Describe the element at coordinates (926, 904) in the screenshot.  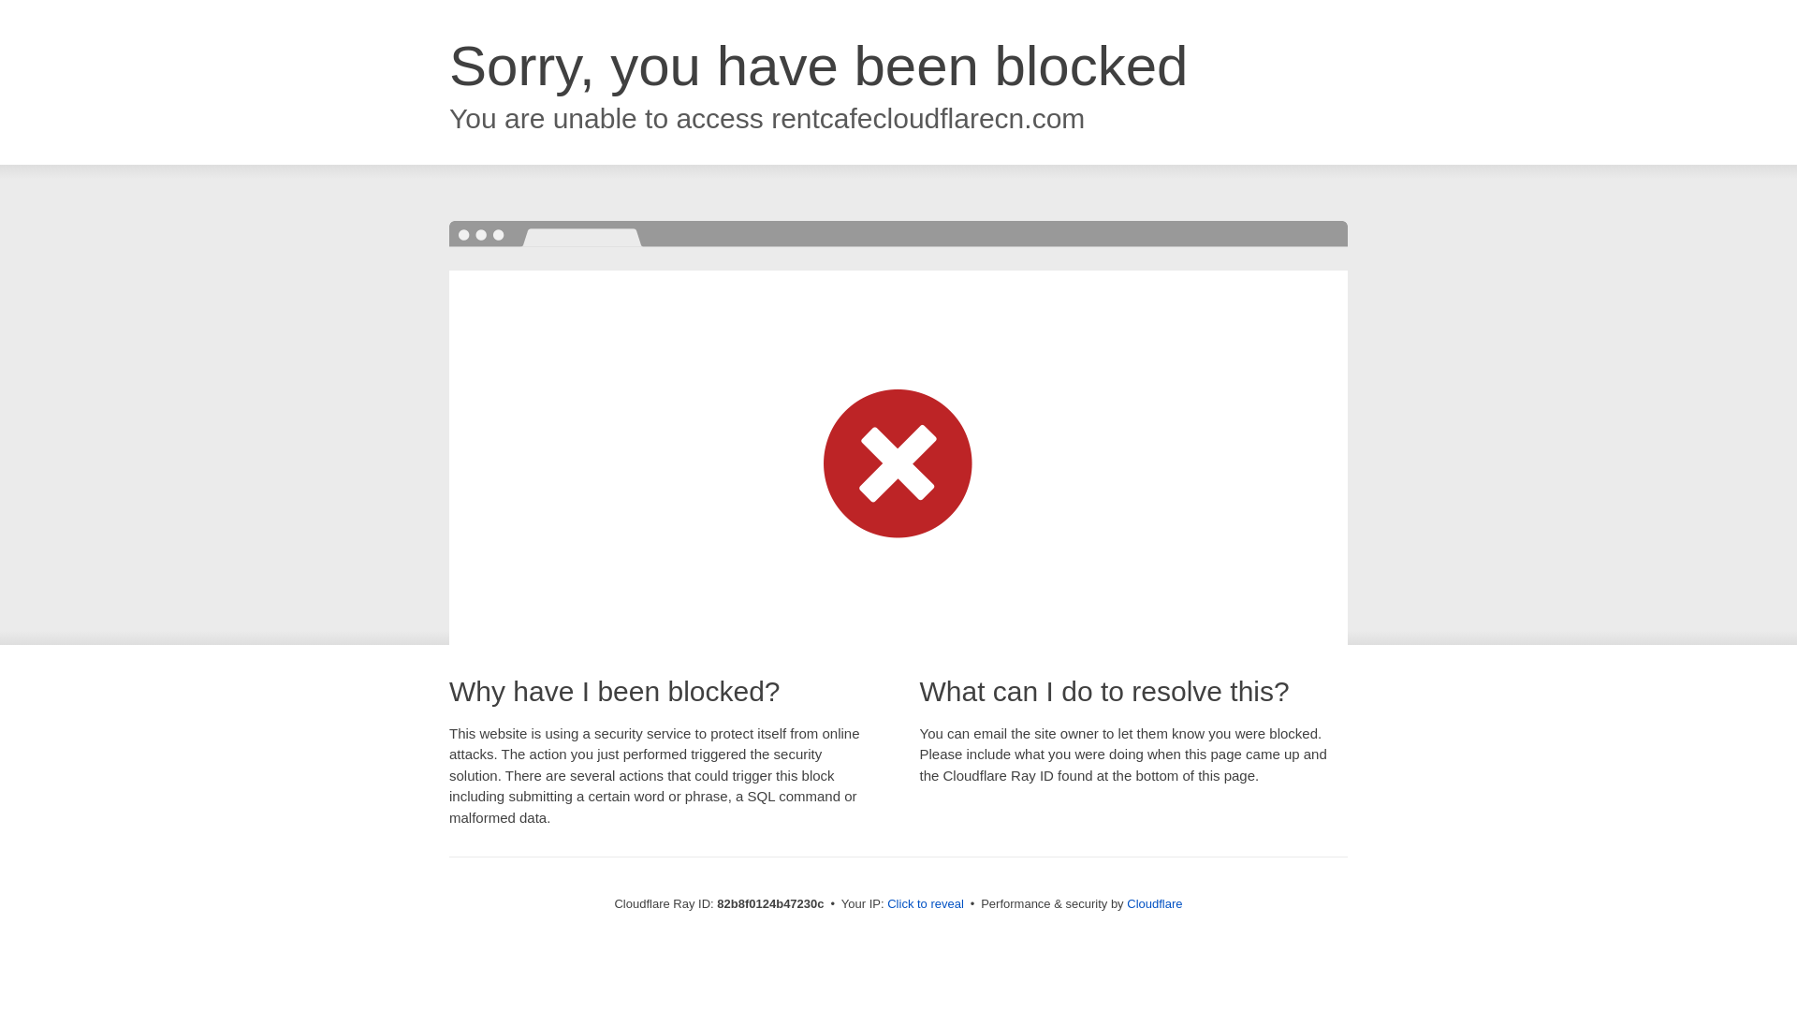
I see `Click to reveal` at that location.